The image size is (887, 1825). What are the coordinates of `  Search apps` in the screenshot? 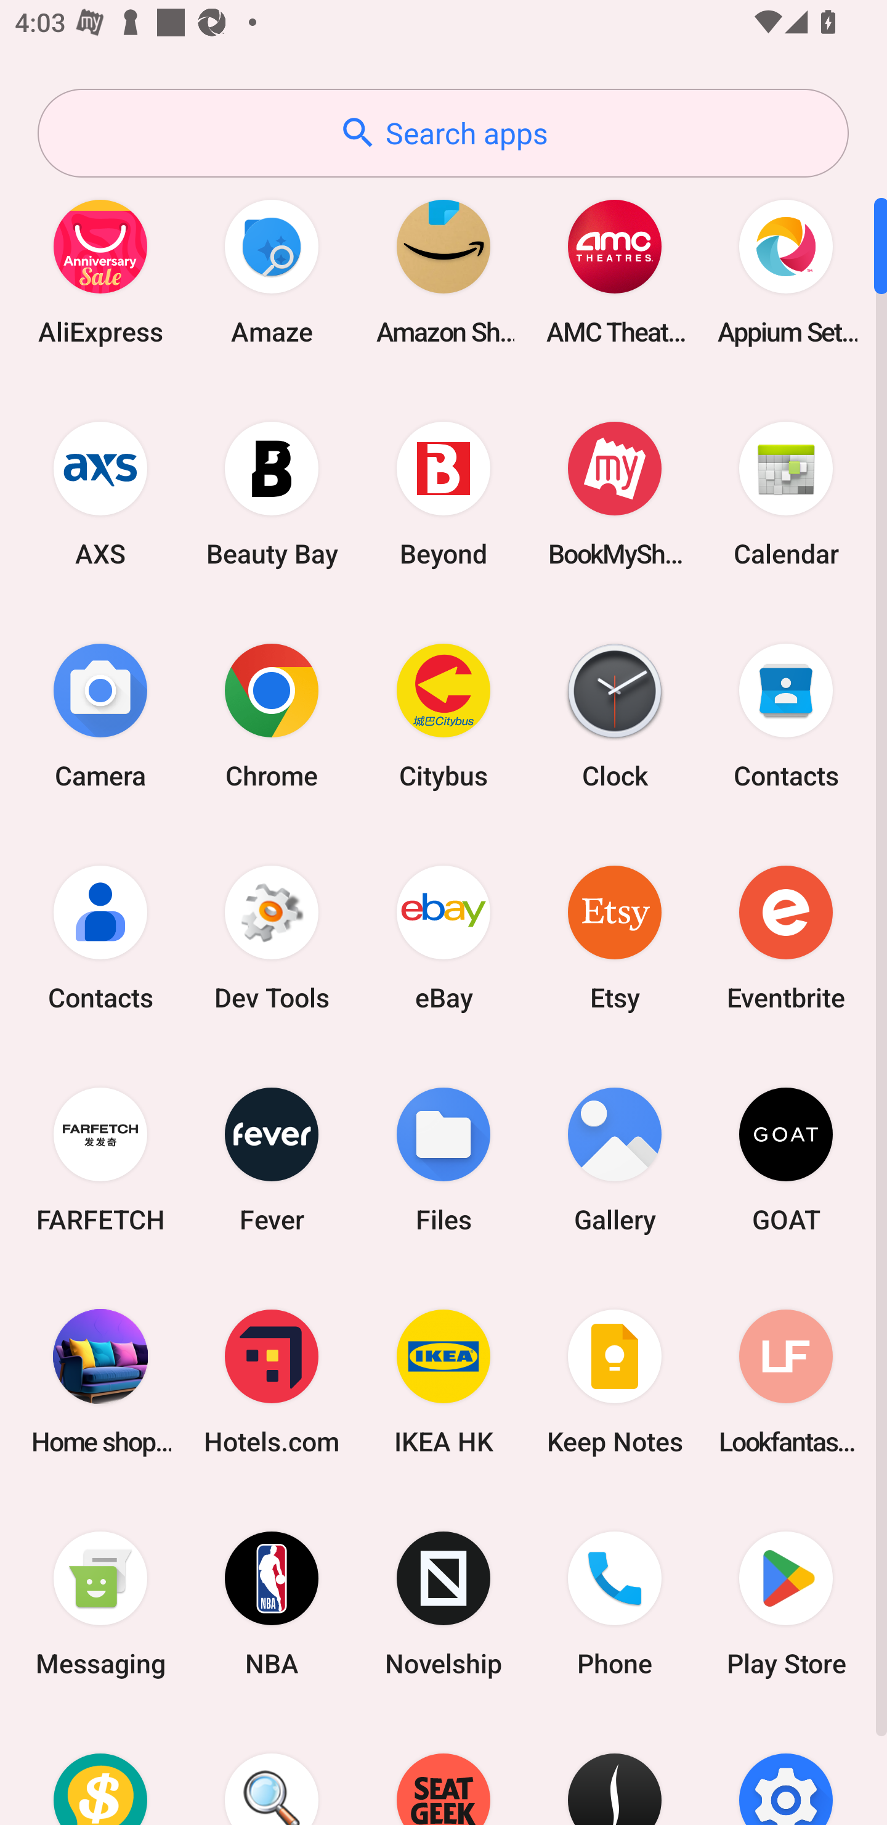 It's located at (443, 133).